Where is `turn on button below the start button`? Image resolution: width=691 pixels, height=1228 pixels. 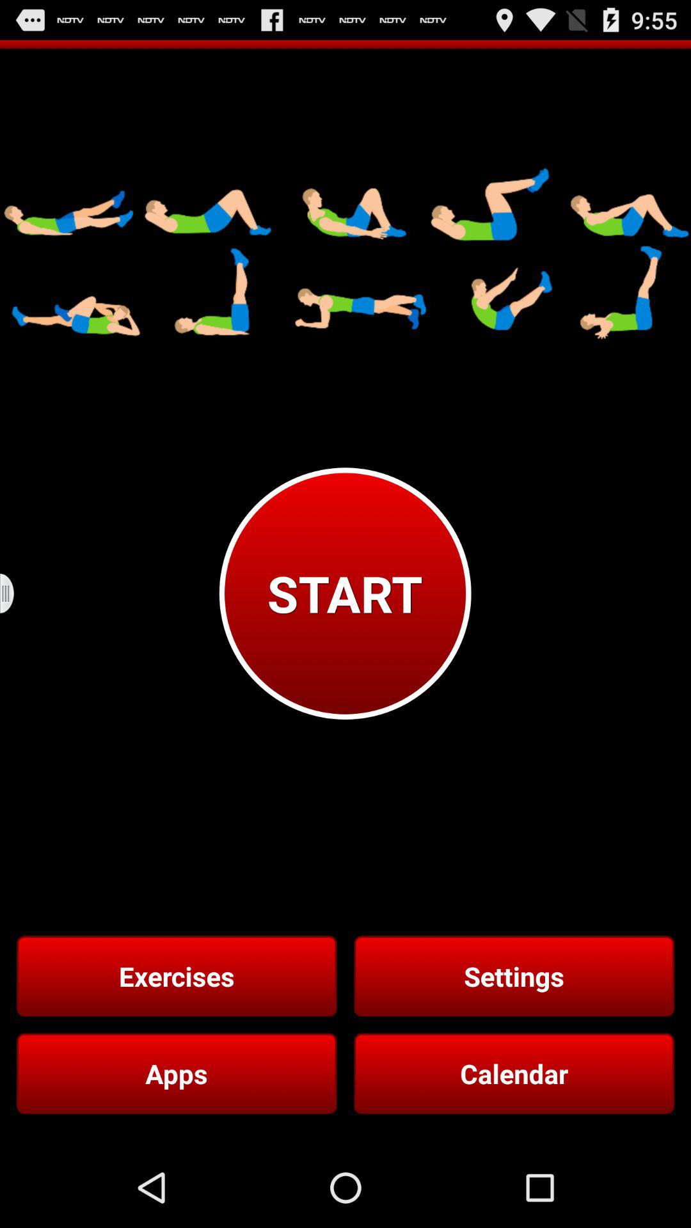 turn on button below the start button is located at coordinates (514, 976).